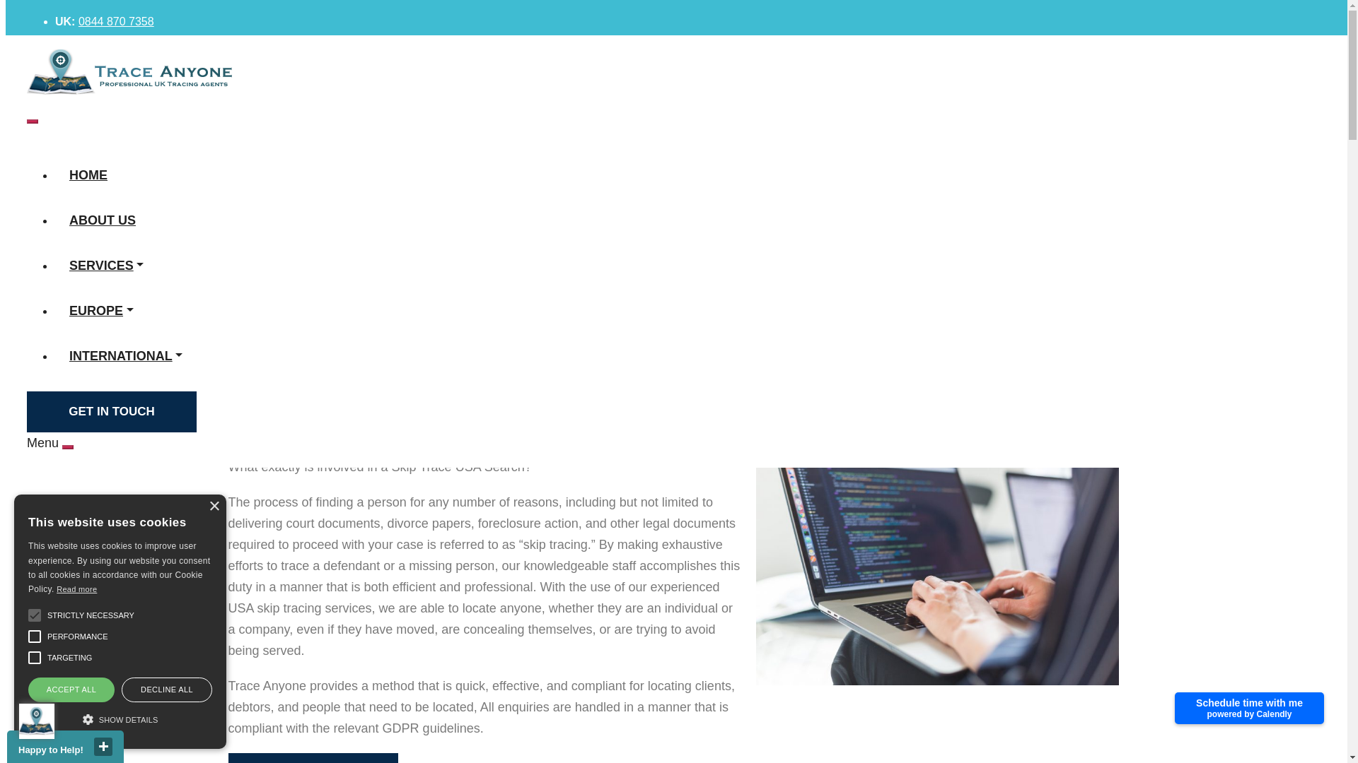  What do you see at coordinates (102, 311) in the screenshot?
I see `EUROPE` at bounding box center [102, 311].